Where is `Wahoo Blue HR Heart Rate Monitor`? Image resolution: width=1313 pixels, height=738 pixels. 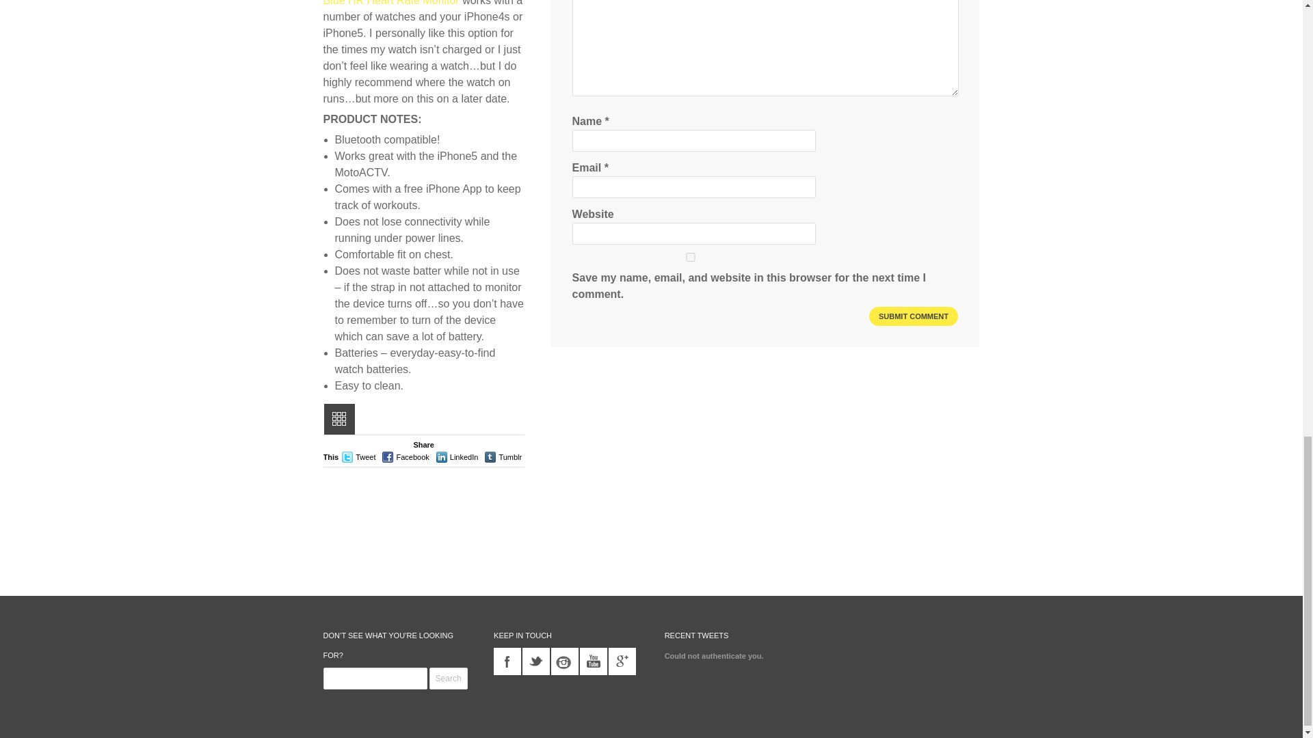 Wahoo Blue HR Heart Rate Monitor is located at coordinates (422, 3).